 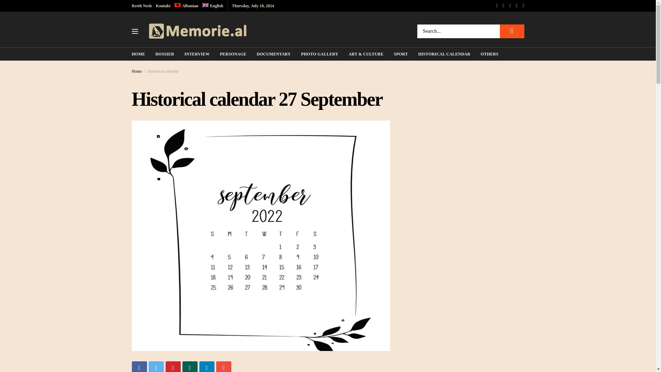 What do you see at coordinates (186, 6) in the screenshot?
I see `Albanian` at bounding box center [186, 6].